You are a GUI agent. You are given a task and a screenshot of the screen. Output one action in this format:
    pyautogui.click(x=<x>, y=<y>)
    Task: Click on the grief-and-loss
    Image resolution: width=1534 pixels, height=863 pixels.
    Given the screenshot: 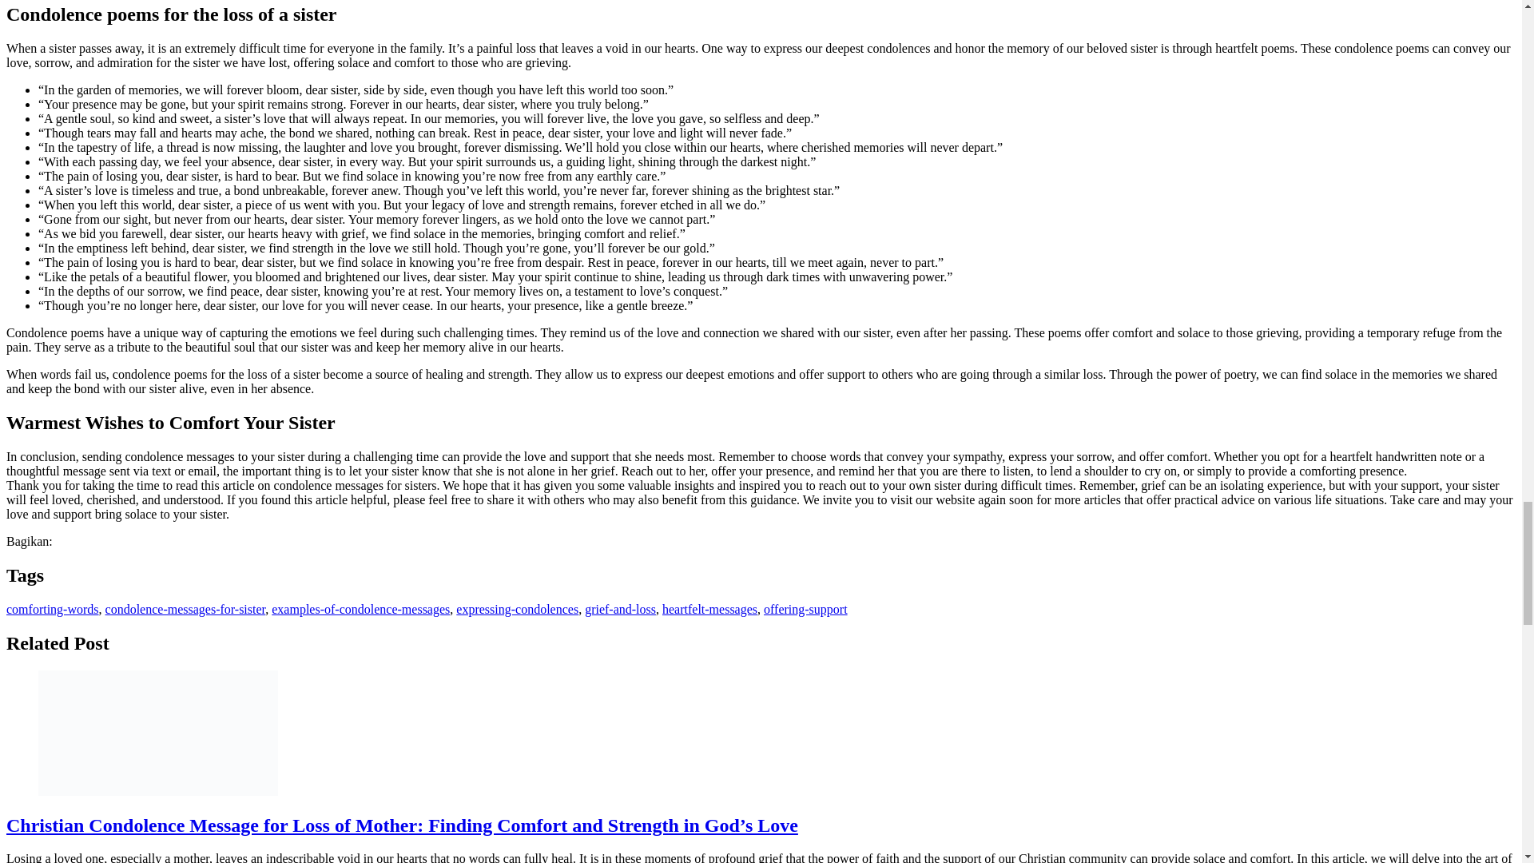 What is the action you would take?
    pyautogui.click(x=620, y=609)
    